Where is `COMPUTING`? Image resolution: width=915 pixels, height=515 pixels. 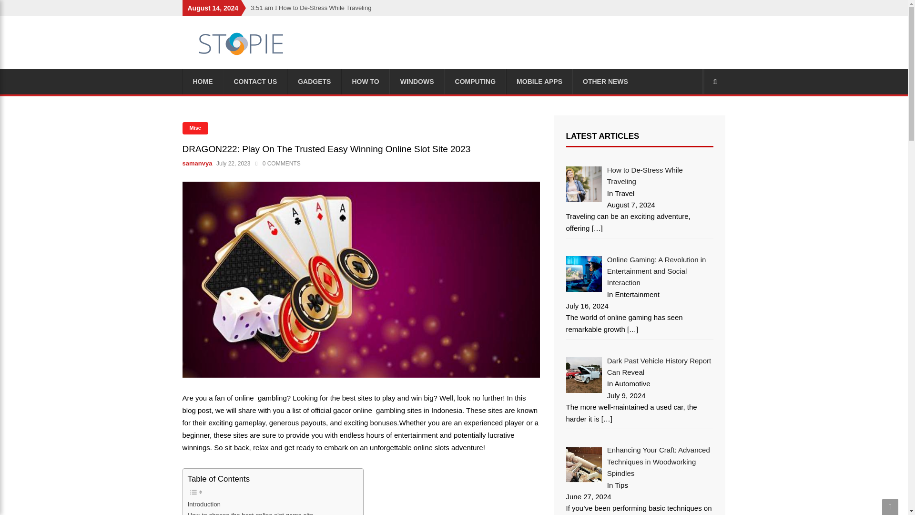
COMPUTING is located at coordinates (476, 81).